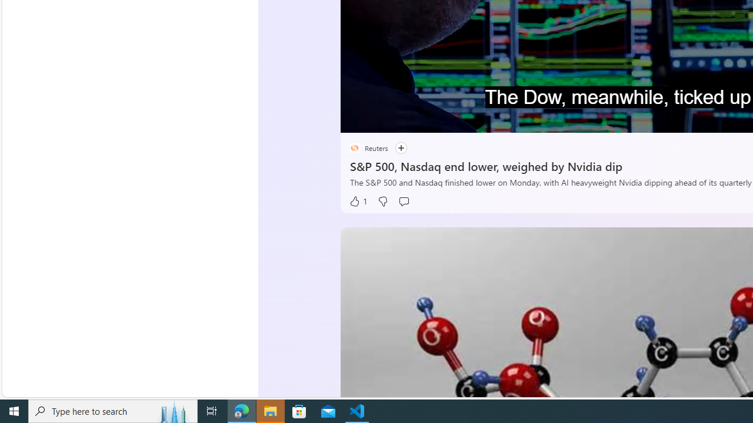 The height and width of the screenshot is (423, 753). What do you see at coordinates (358, 202) in the screenshot?
I see `1 Like` at bounding box center [358, 202].